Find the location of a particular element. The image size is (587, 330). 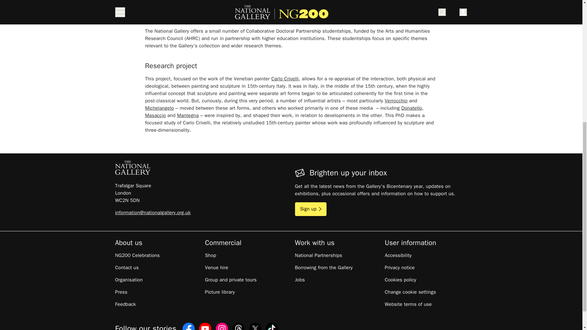

Michelangelo is located at coordinates (159, 108).